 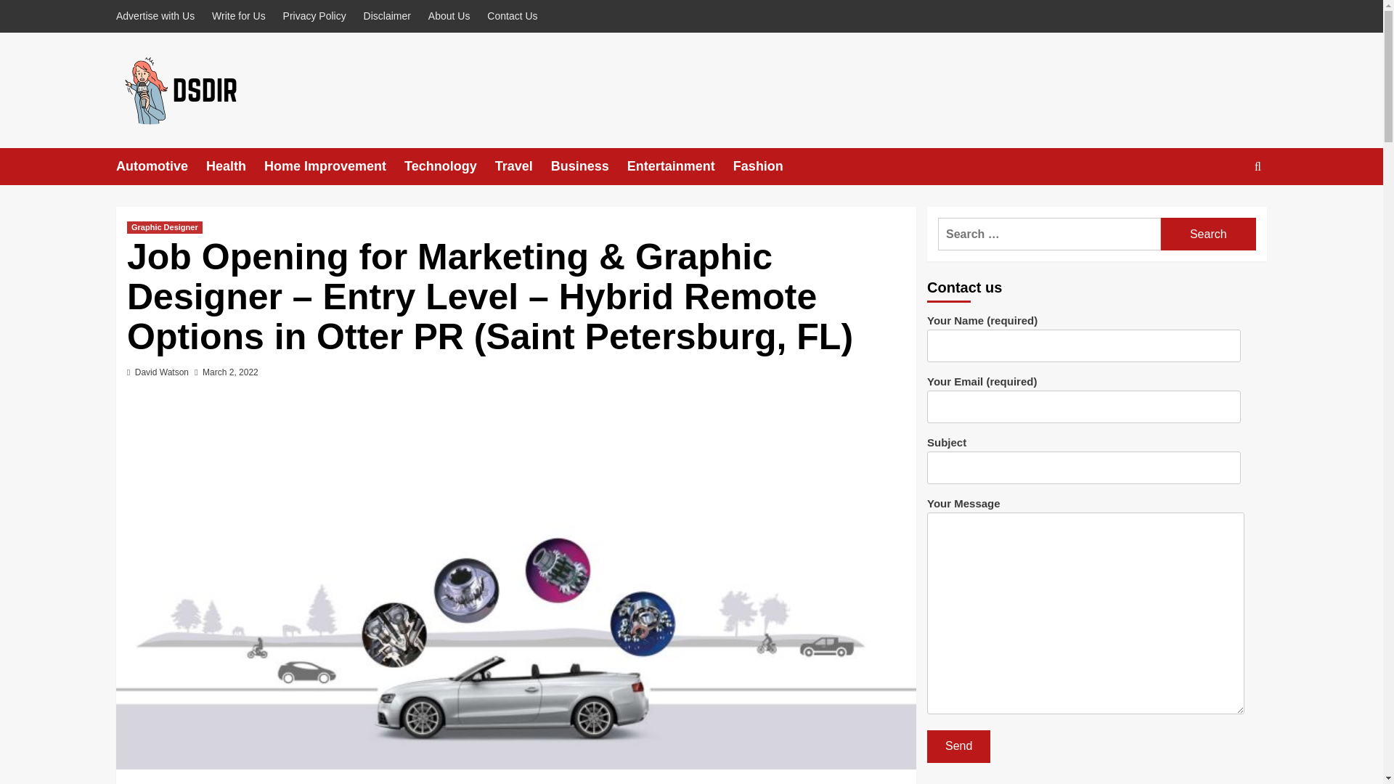 I want to click on Graphic Designer, so click(x=164, y=226).